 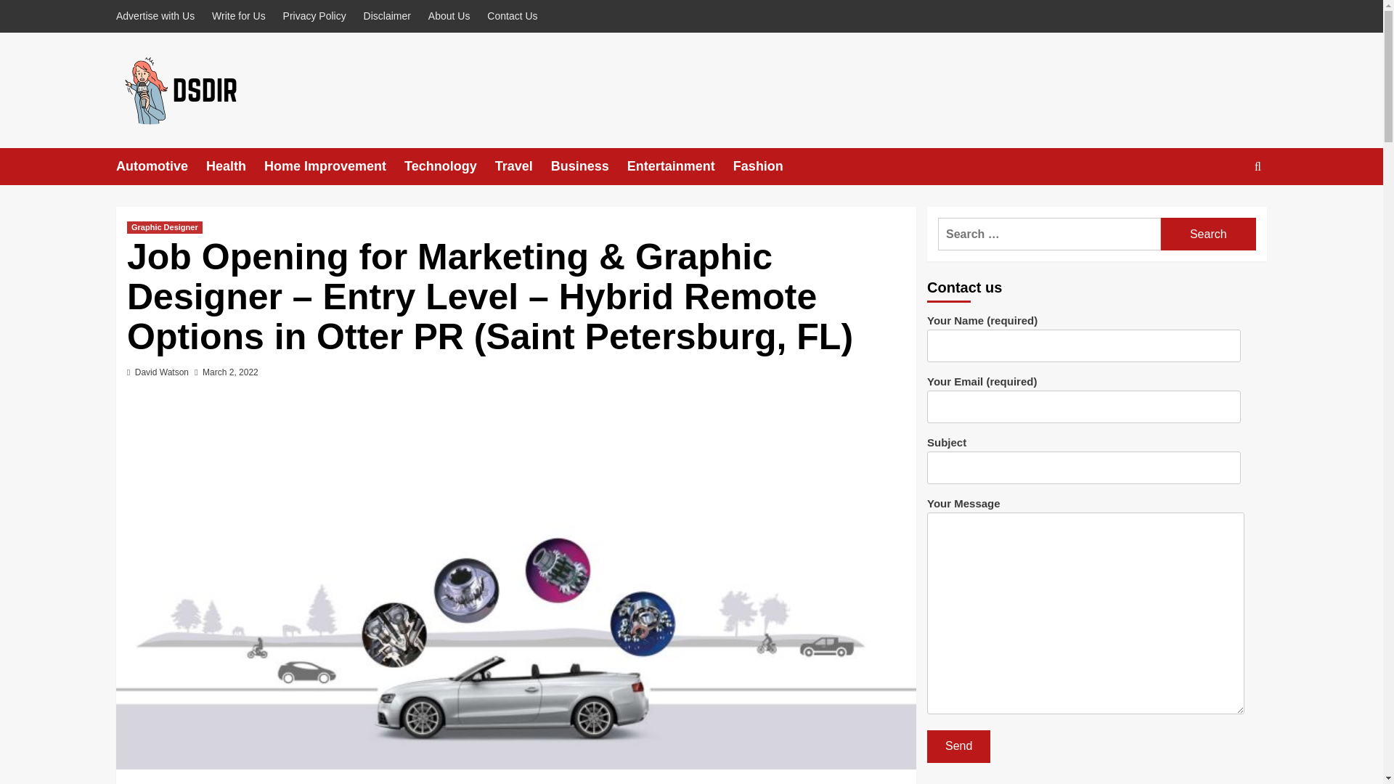 I want to click on Graphic Designer, so click(x=164, y=226).